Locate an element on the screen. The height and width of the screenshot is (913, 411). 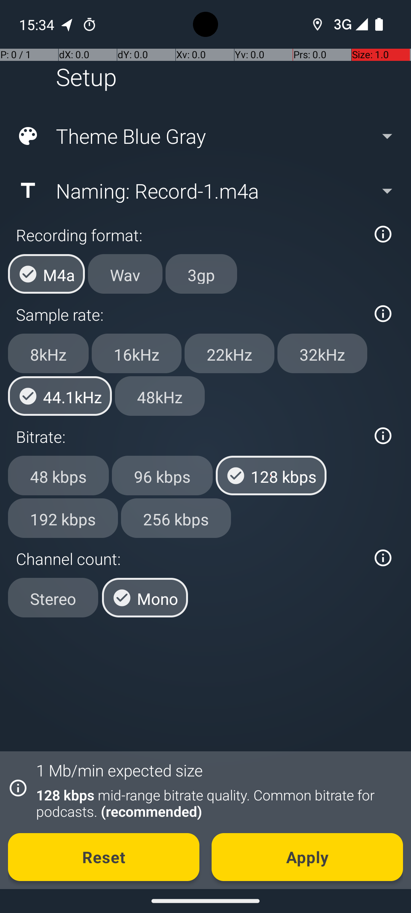
3G is located at coordinates (342, 24).